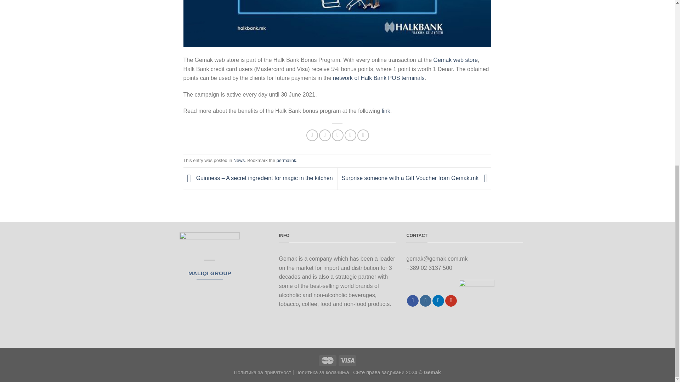 This screenshot has height=382, width=680. I want to click on Surprise someone with a Gift Voucher from Gemak.mk, so click(416, 178).